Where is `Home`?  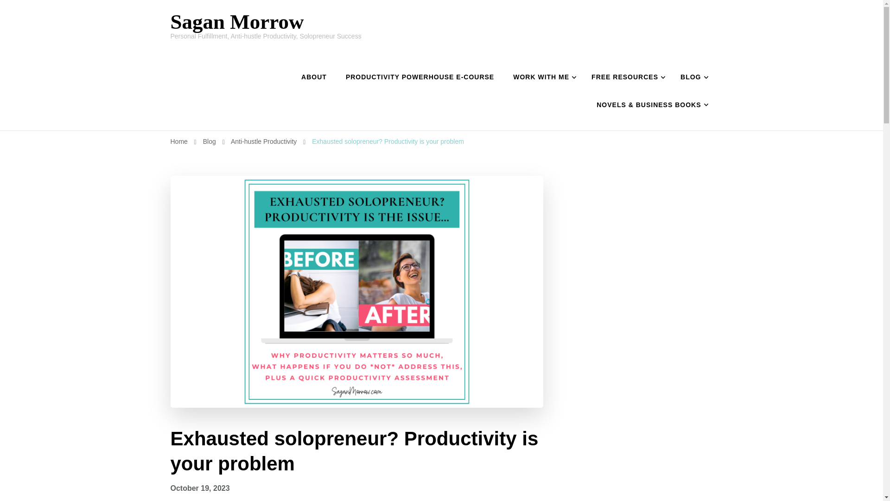
Home is located at coordinates (179, 141).